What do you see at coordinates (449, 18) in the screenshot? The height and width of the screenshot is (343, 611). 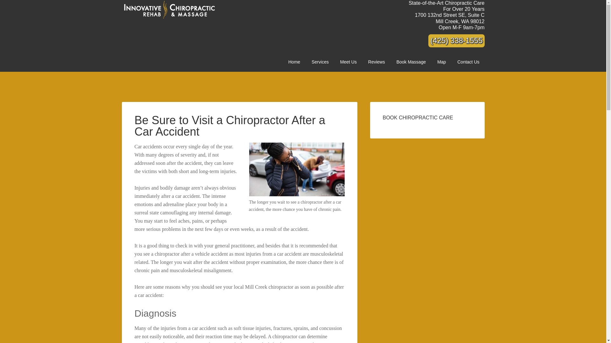 I see `Book Massage` at bounding box center [449, 18].